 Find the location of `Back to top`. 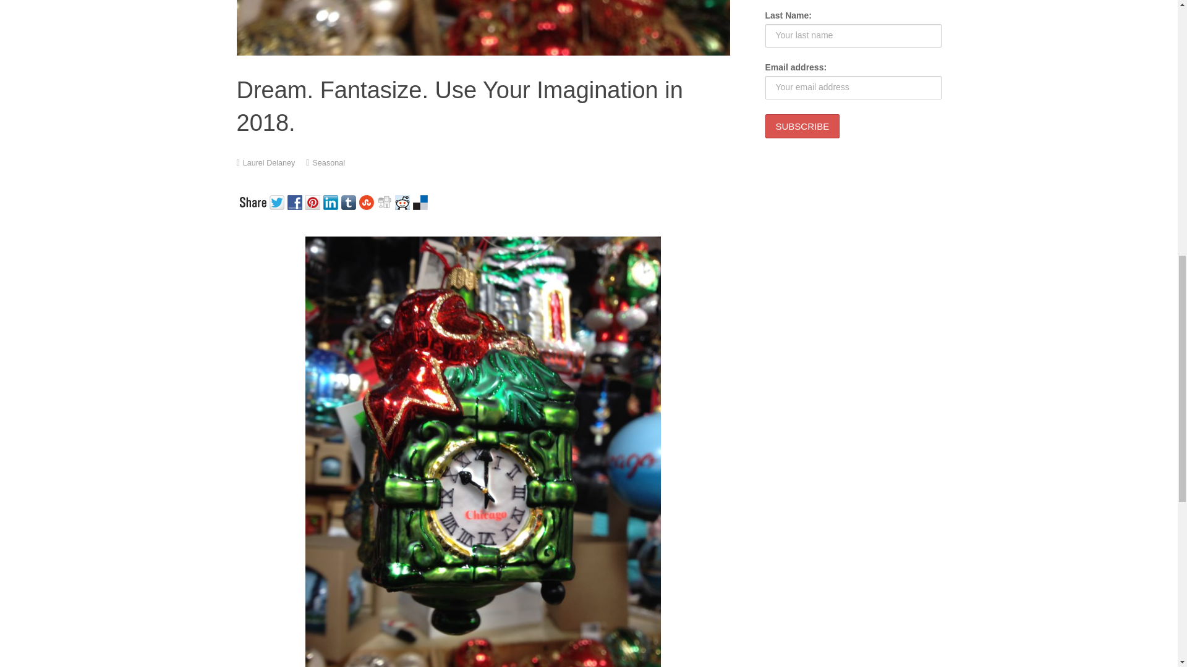

Back to top is located at coordinates (1152, 19).